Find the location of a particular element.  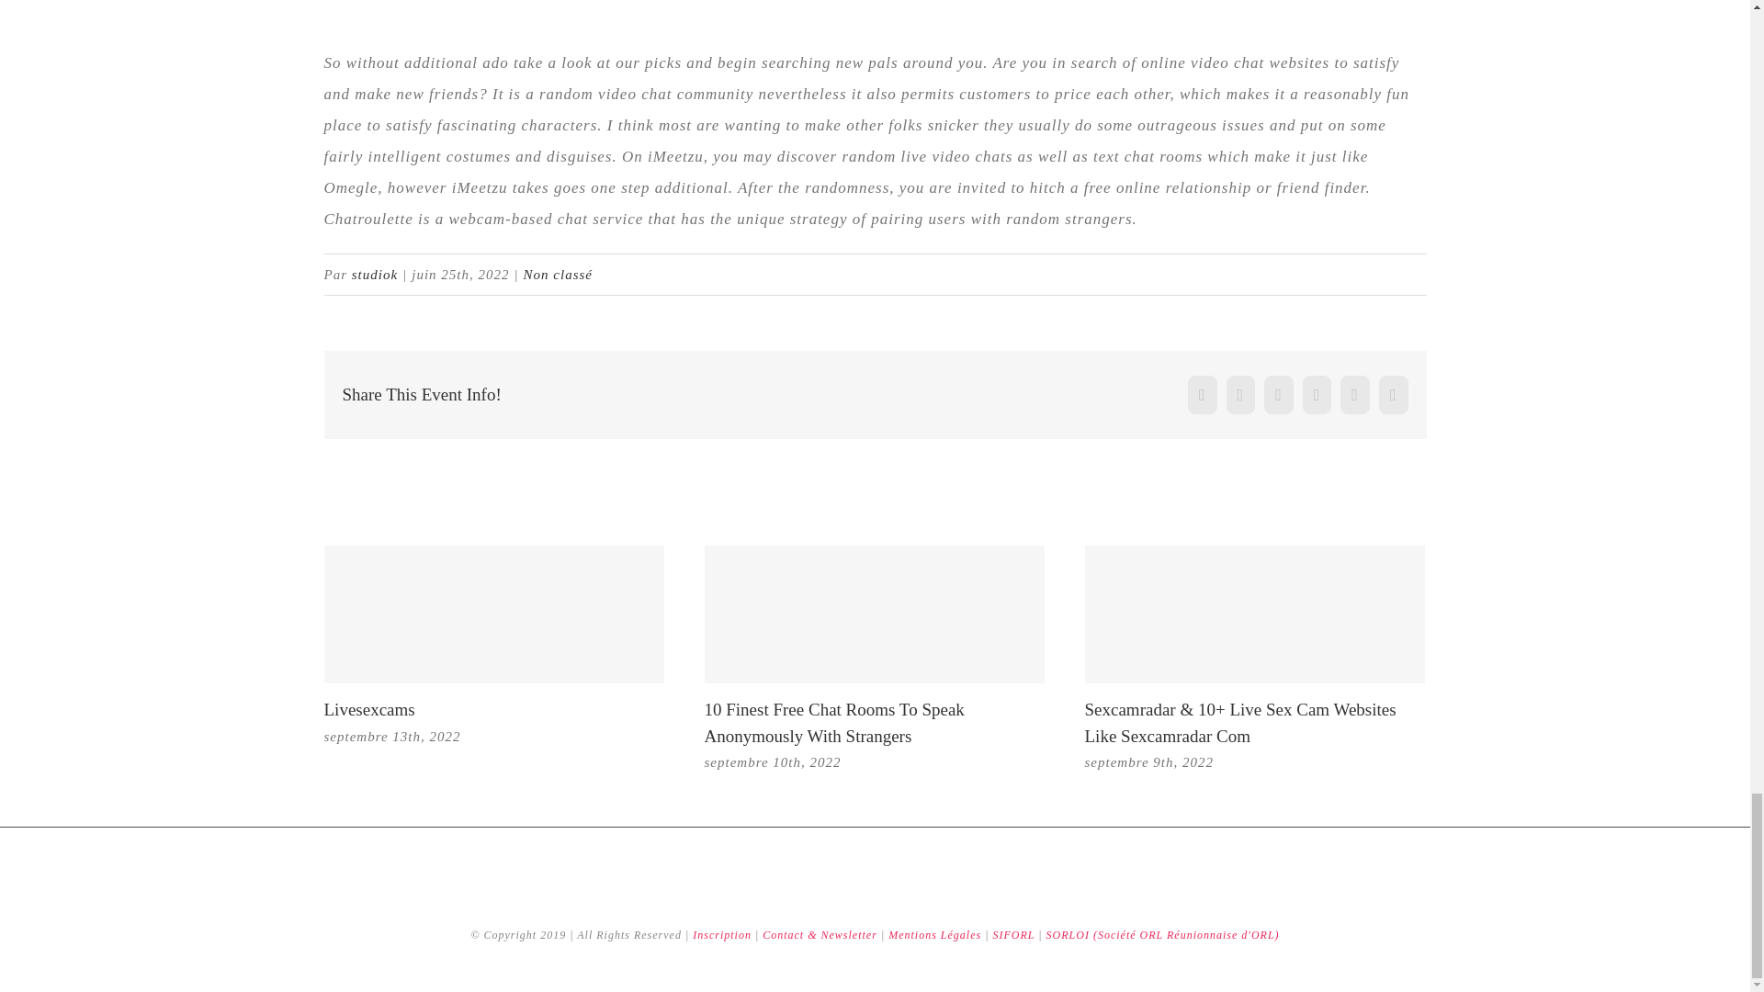

LinkedIn is located at coordinates (1317, 395).